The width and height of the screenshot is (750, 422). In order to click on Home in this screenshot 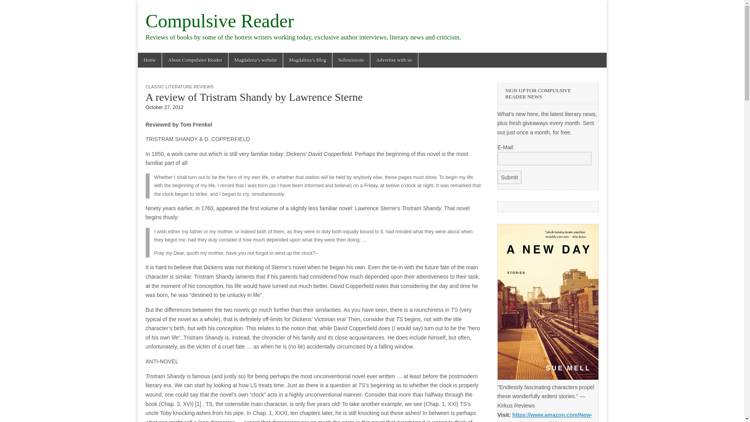, I will do `click(149, 60)`.